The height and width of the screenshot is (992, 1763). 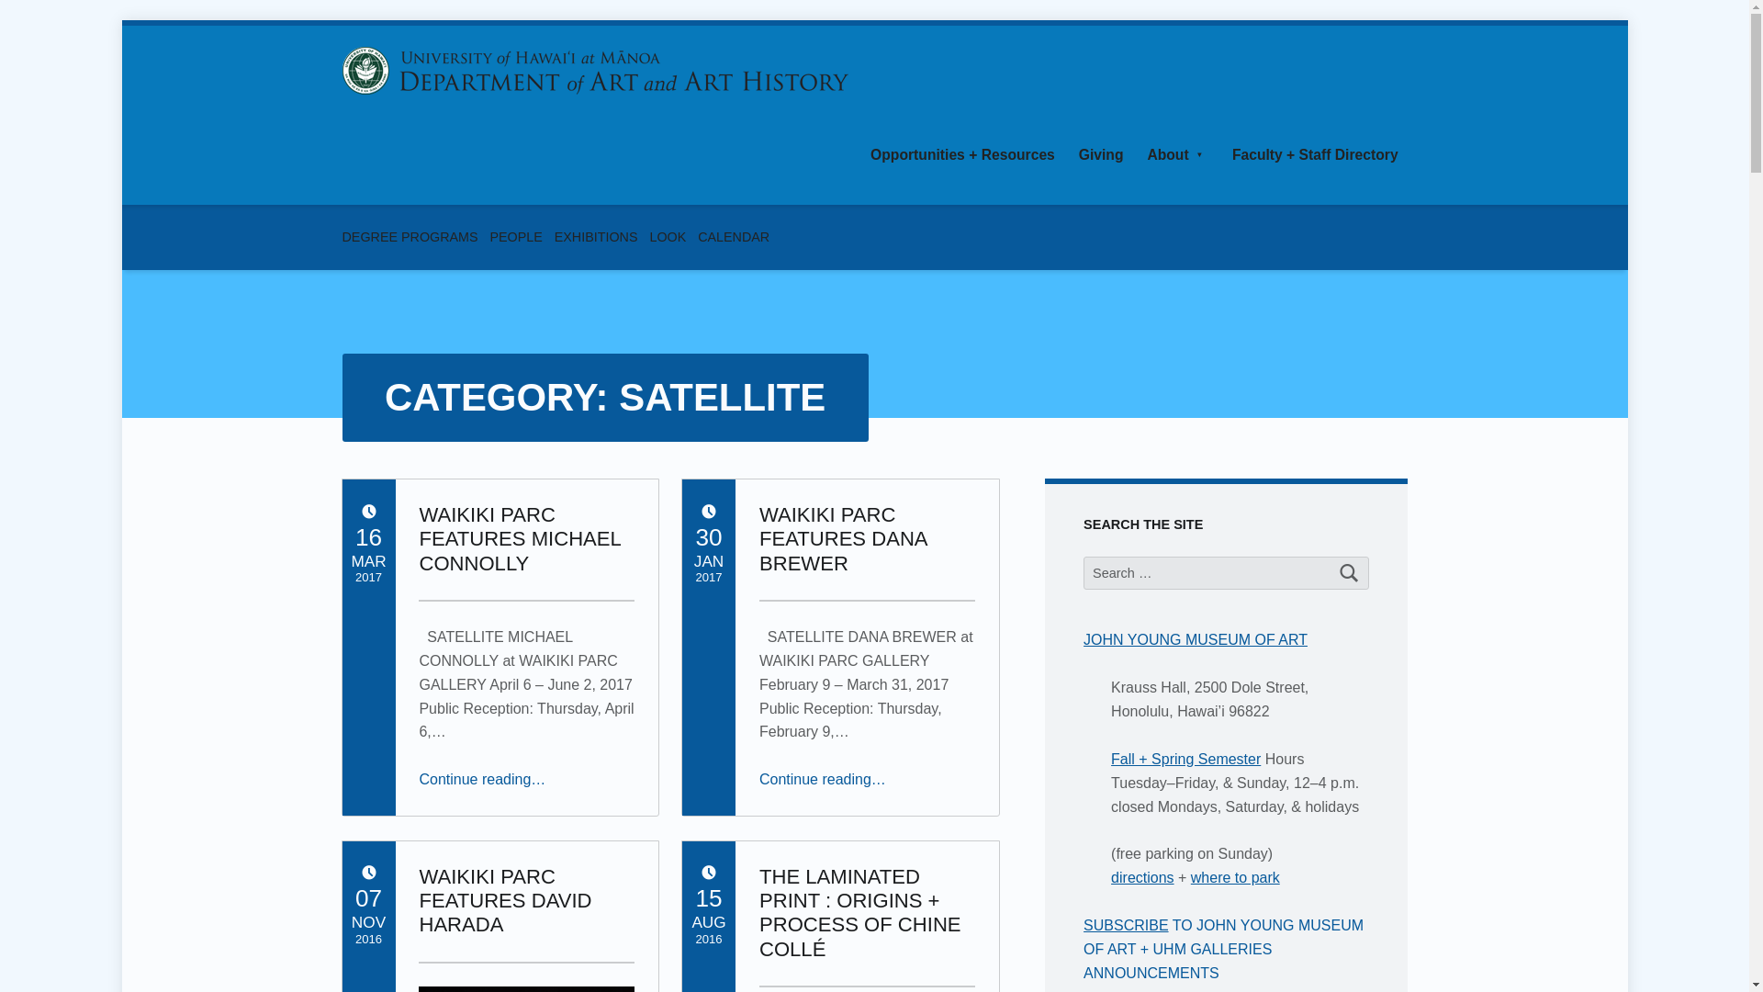 I want to click on Get the best WordPress themes!, so click(x=1392, y=237).